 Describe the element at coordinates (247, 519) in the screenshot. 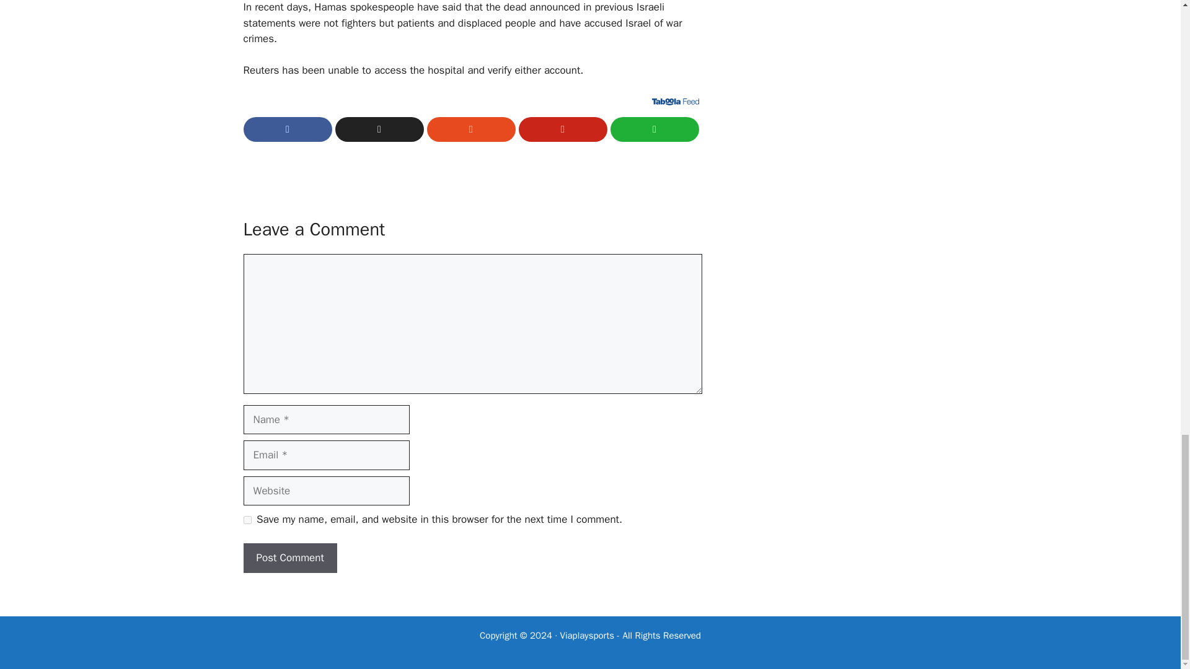

I see `yes` at that location.